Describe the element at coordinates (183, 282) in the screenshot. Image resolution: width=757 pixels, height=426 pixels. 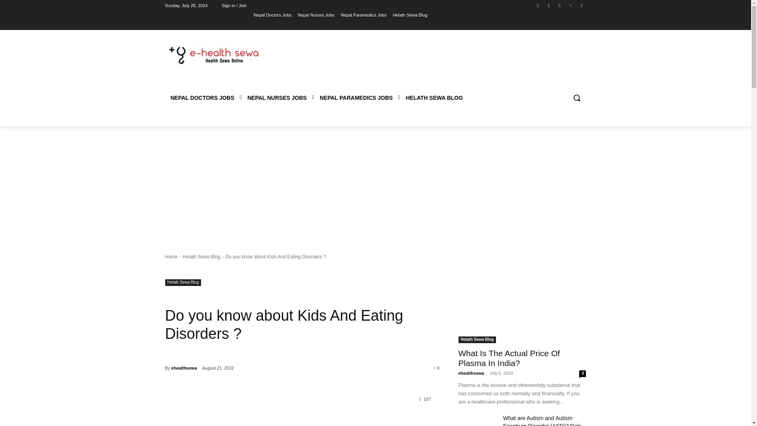
I see `Helath Sewa Blog` at that location.